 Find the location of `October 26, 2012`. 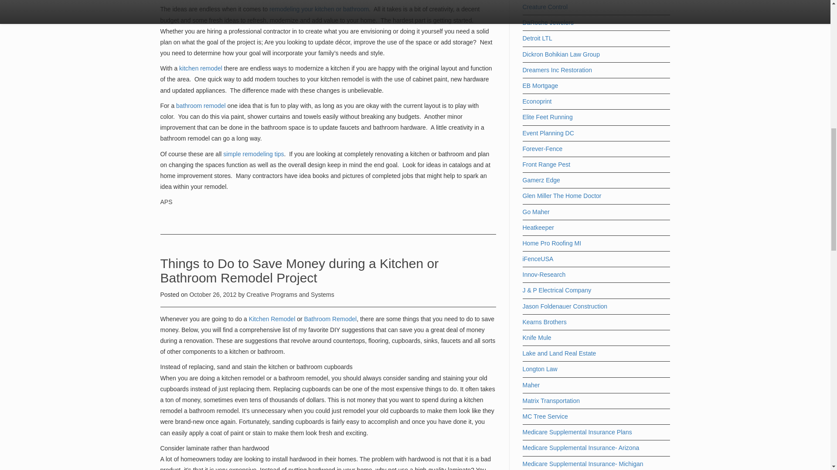

October 26, 2012 is located at coordinates (213, 294).